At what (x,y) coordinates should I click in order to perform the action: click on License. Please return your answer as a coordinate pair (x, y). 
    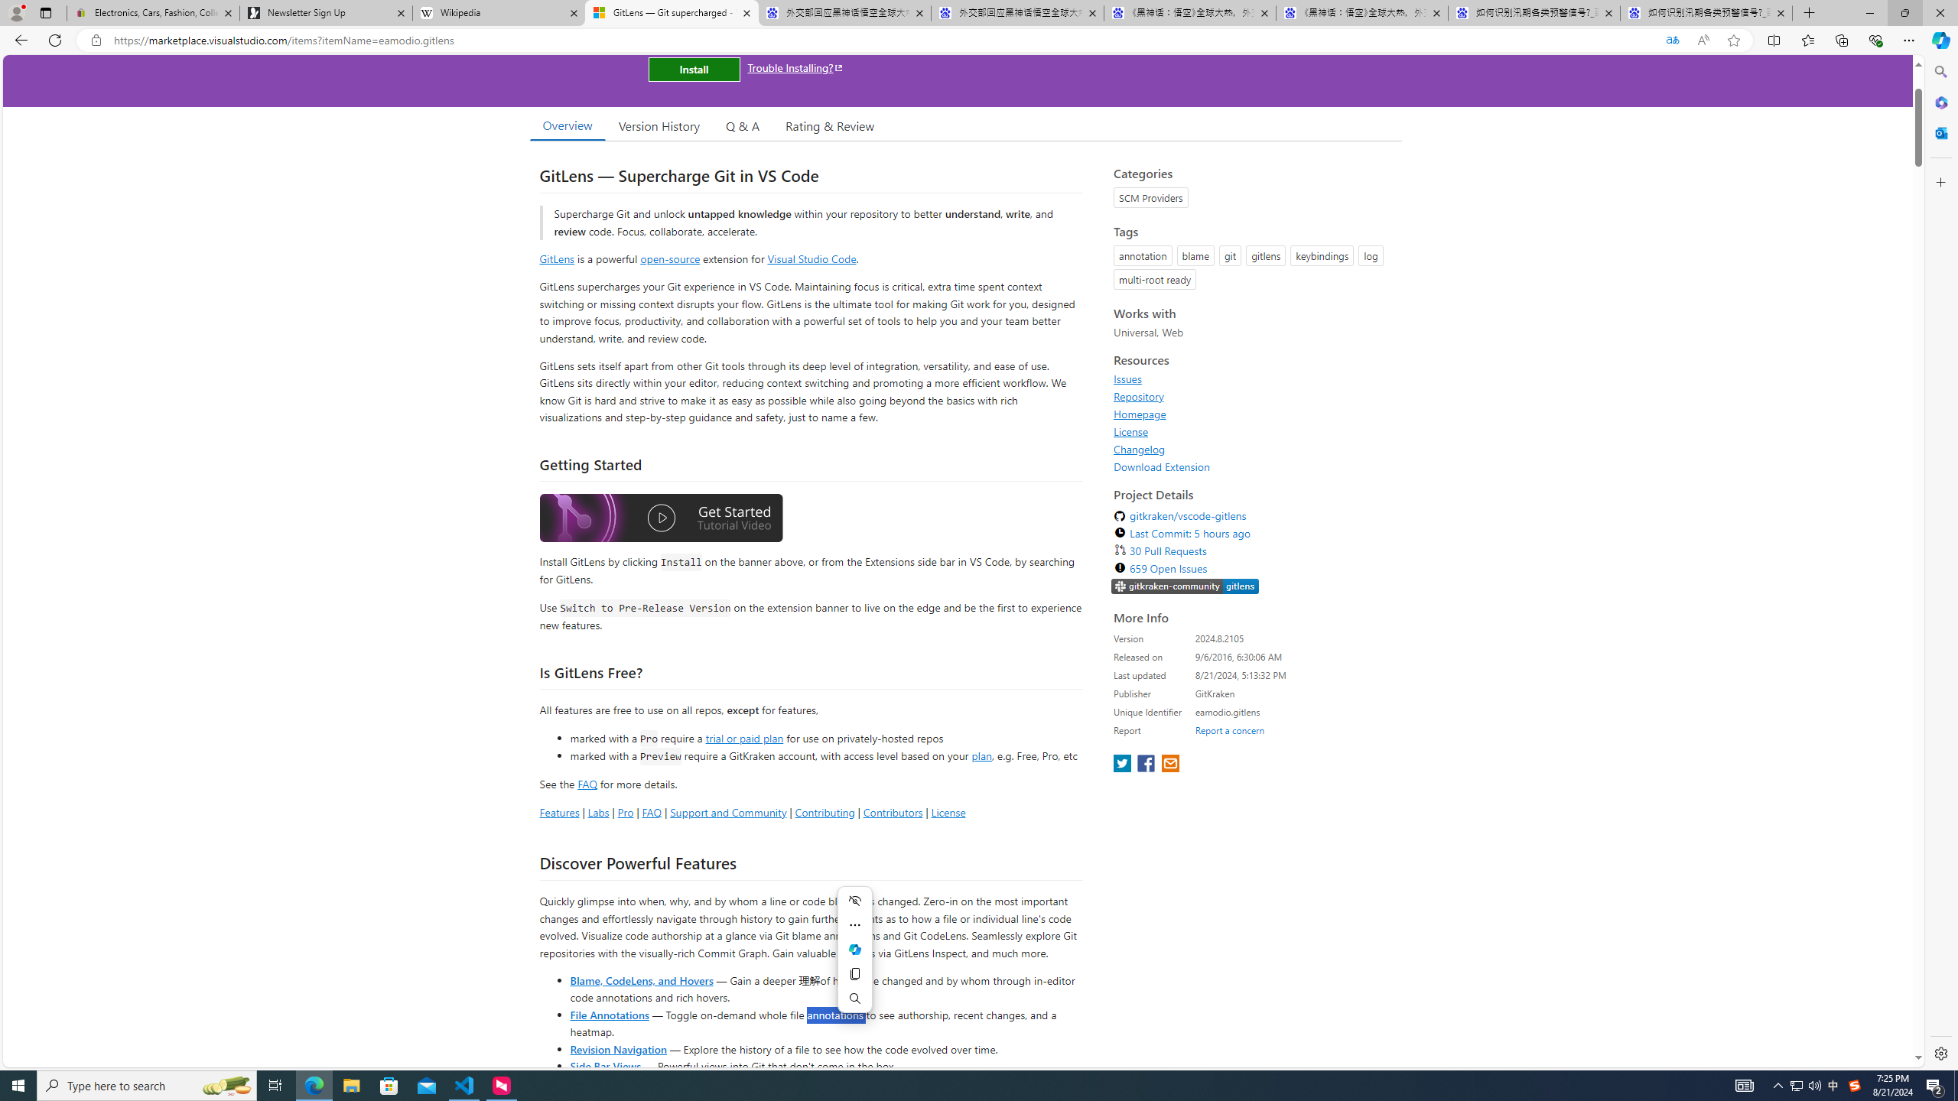
    Looking at the image, I should click on (1253, 431).